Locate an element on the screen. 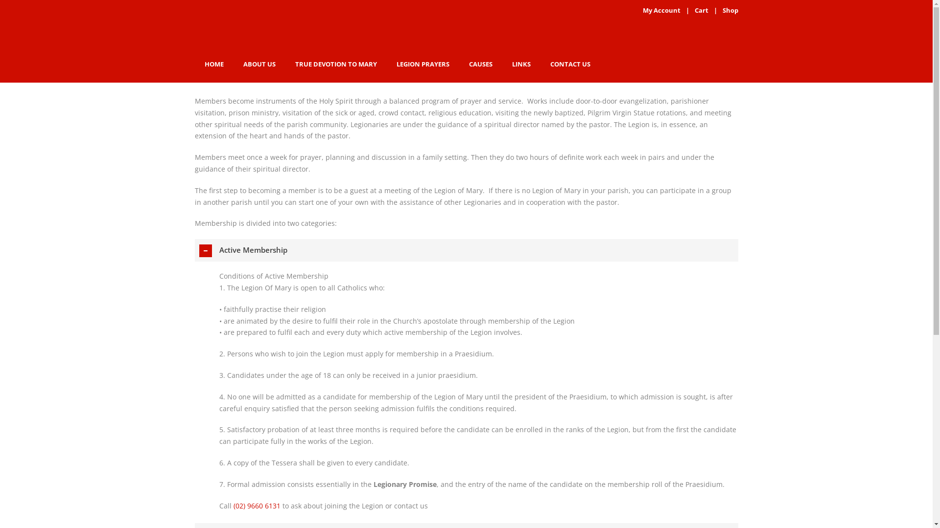 This screenshot has height=528, width=940. (02) 9660 6131 is located at coordinates (257, 506).